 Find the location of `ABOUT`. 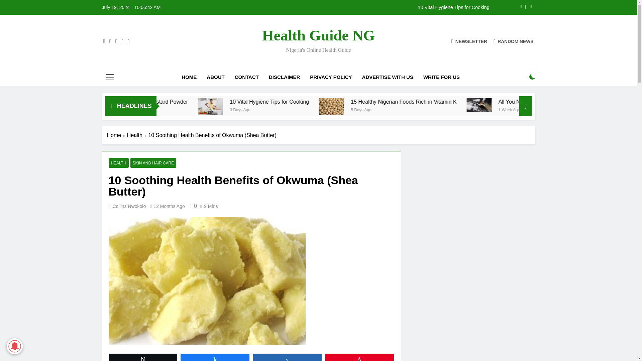

ABOUT is located at coordinates (215, 77).